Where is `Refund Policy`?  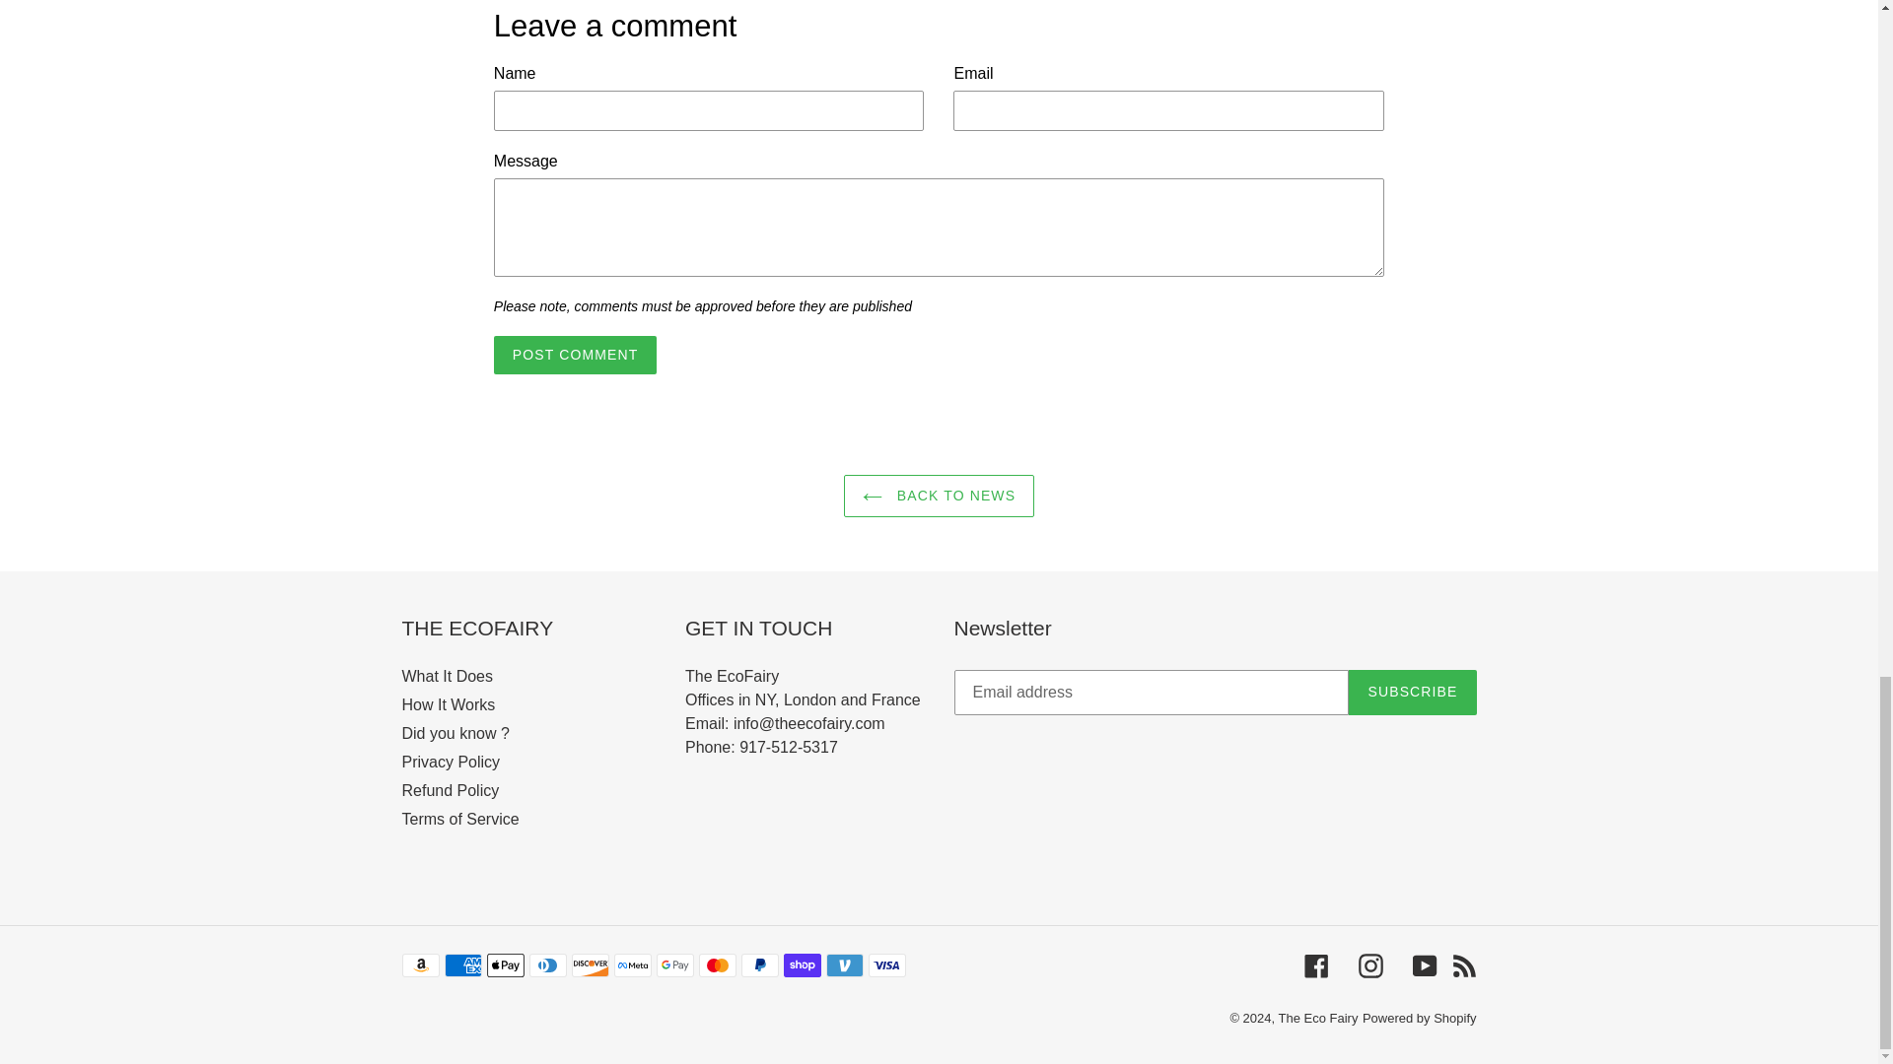
Refund Policy is located at coordinates (450, 790).